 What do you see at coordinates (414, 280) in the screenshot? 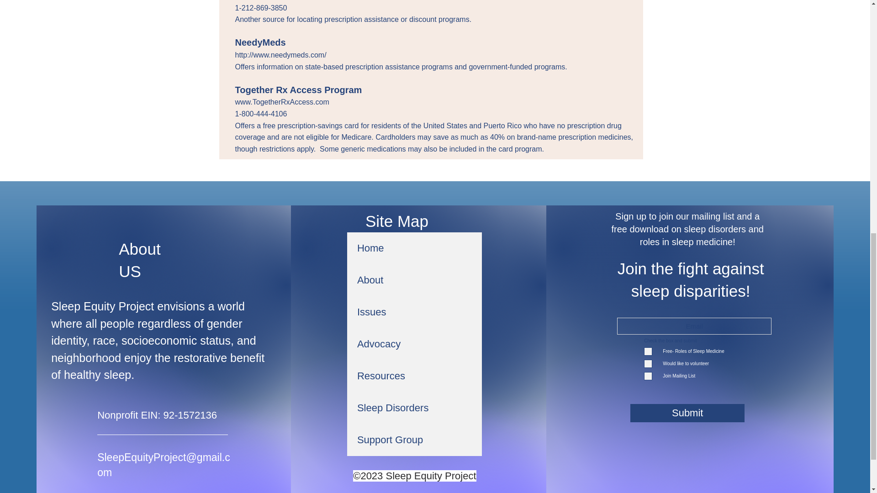
I see `About` at bounding box center [414, 280].